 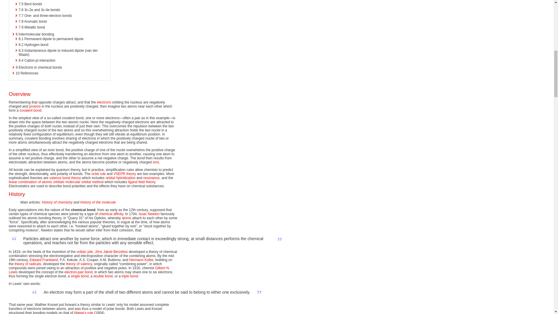 I want to click on Protons, so click(x=35, y=106).